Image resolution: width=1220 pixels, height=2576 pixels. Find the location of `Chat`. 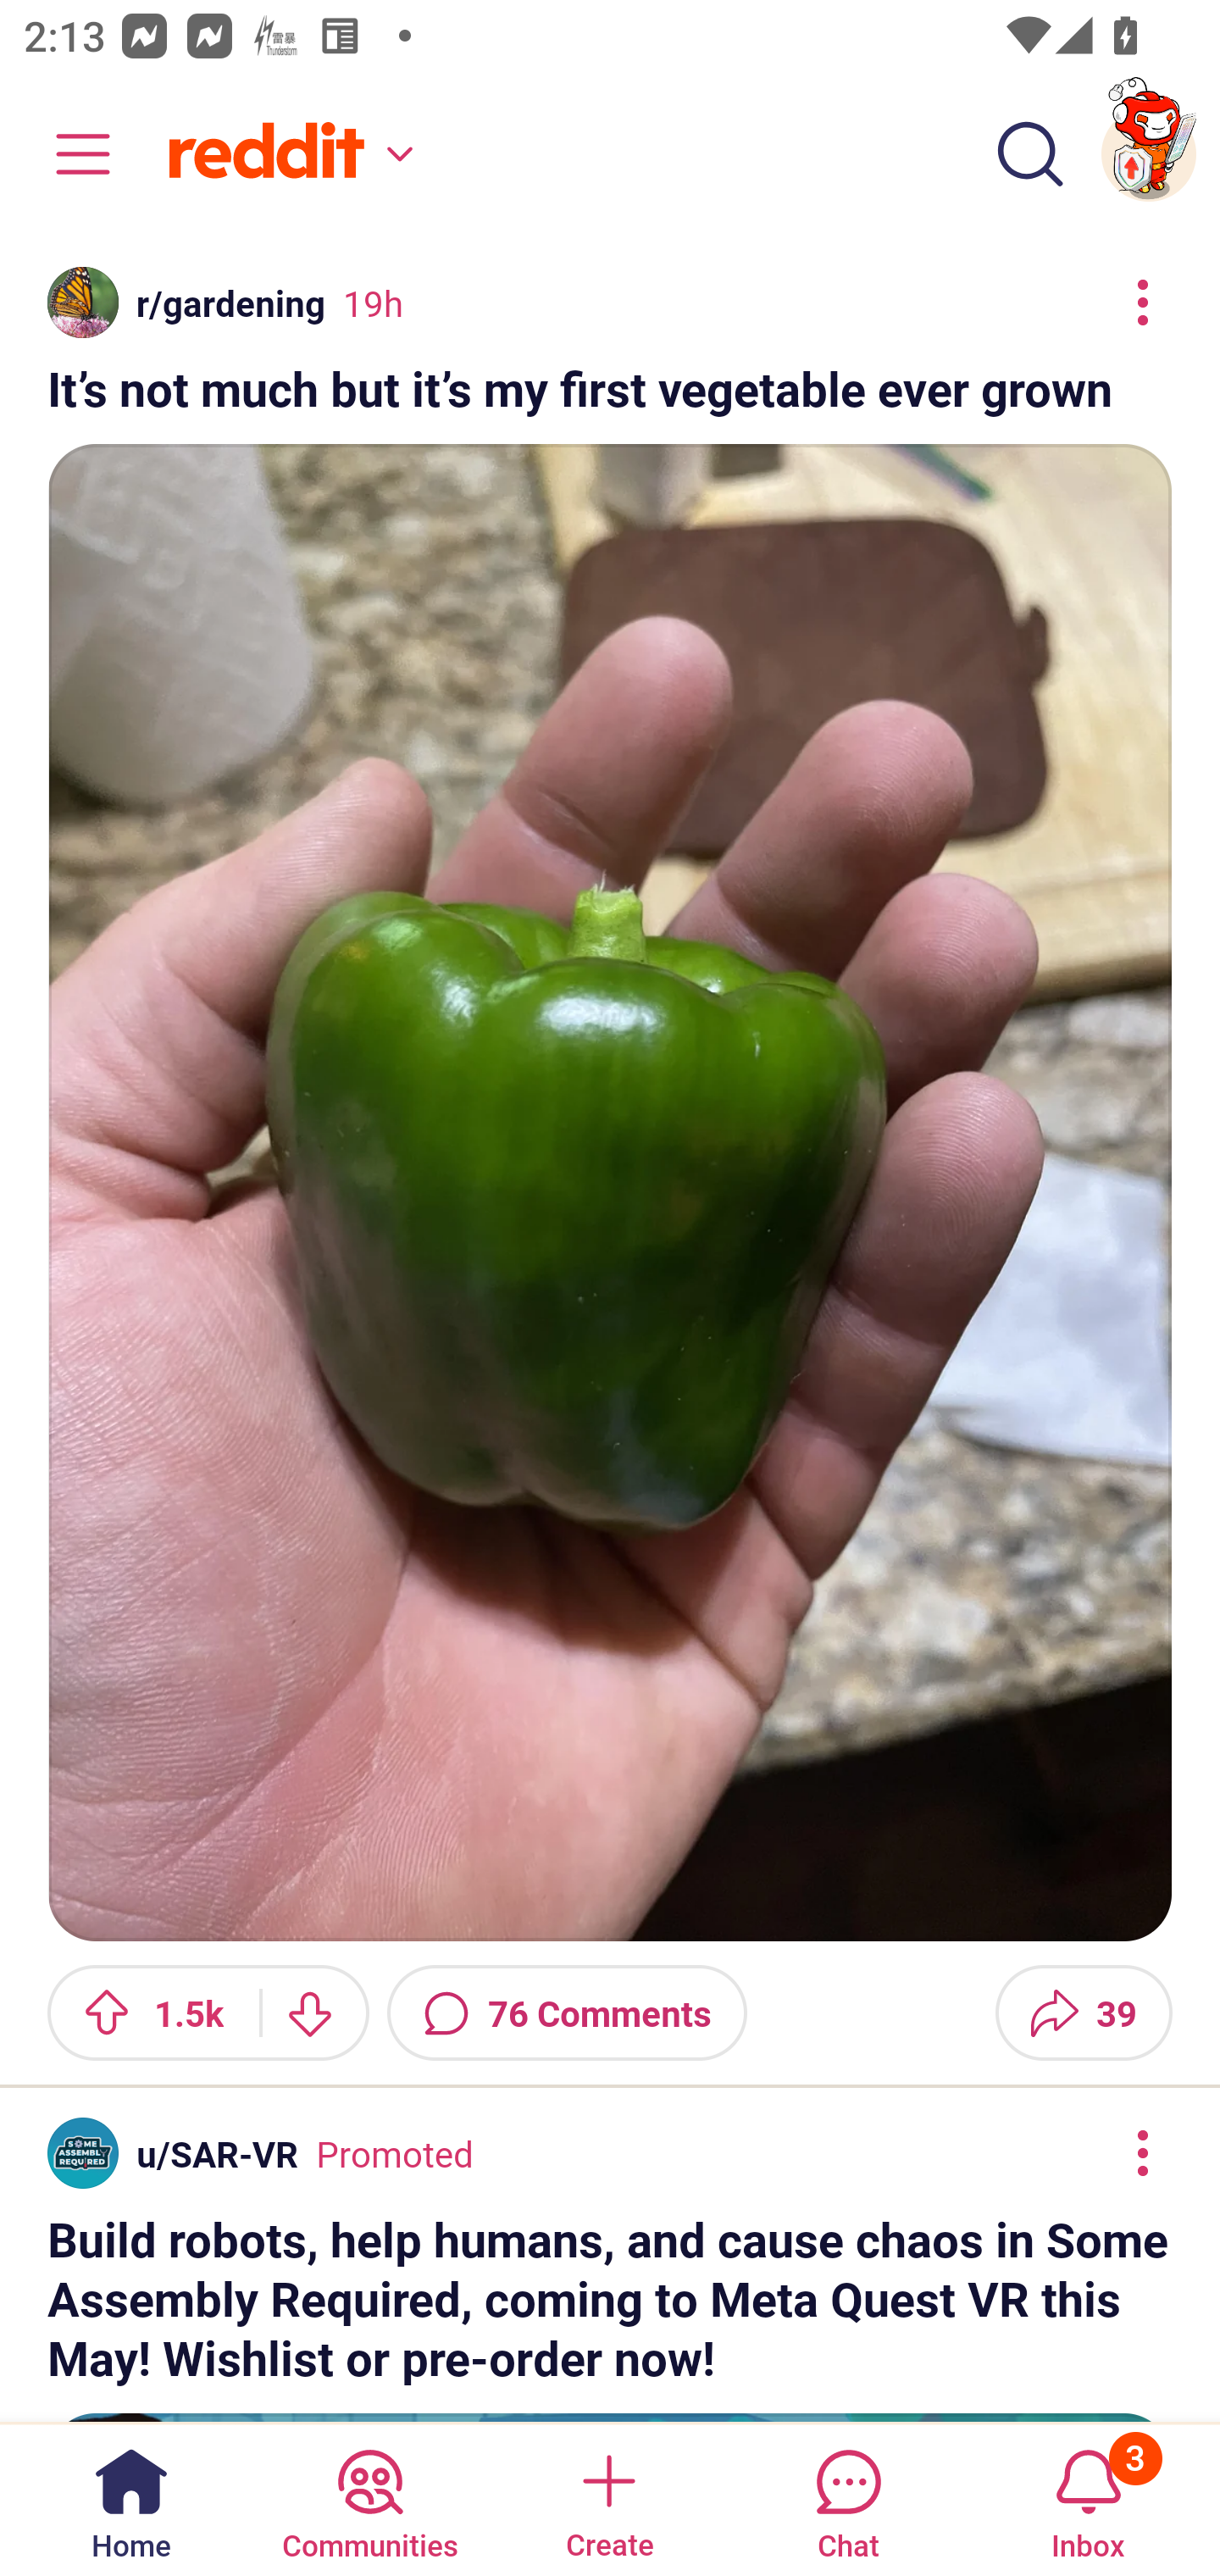

Chat is located at coordinates (848, 2498).